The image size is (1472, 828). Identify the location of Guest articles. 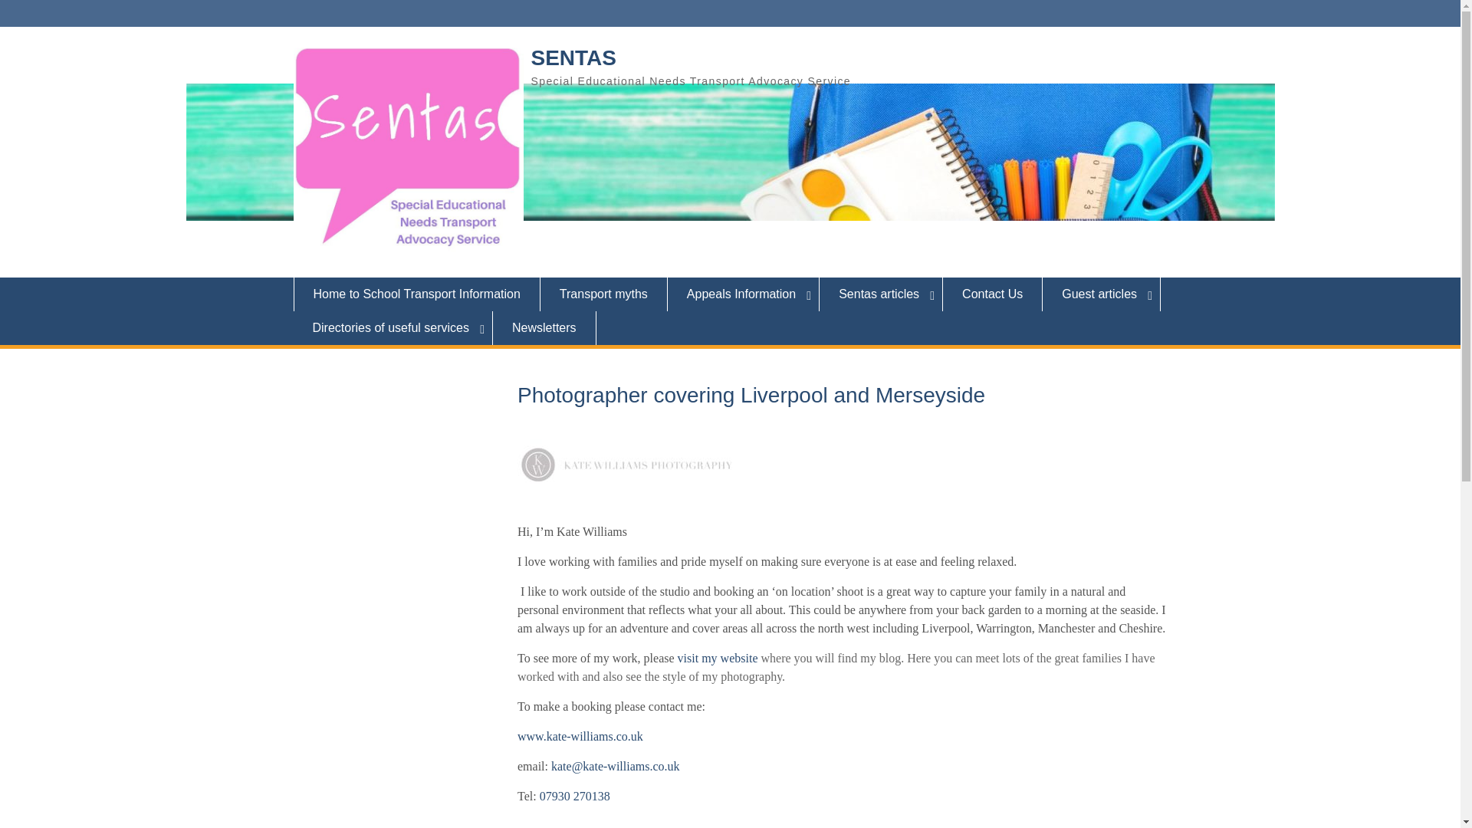
(1101, 294).